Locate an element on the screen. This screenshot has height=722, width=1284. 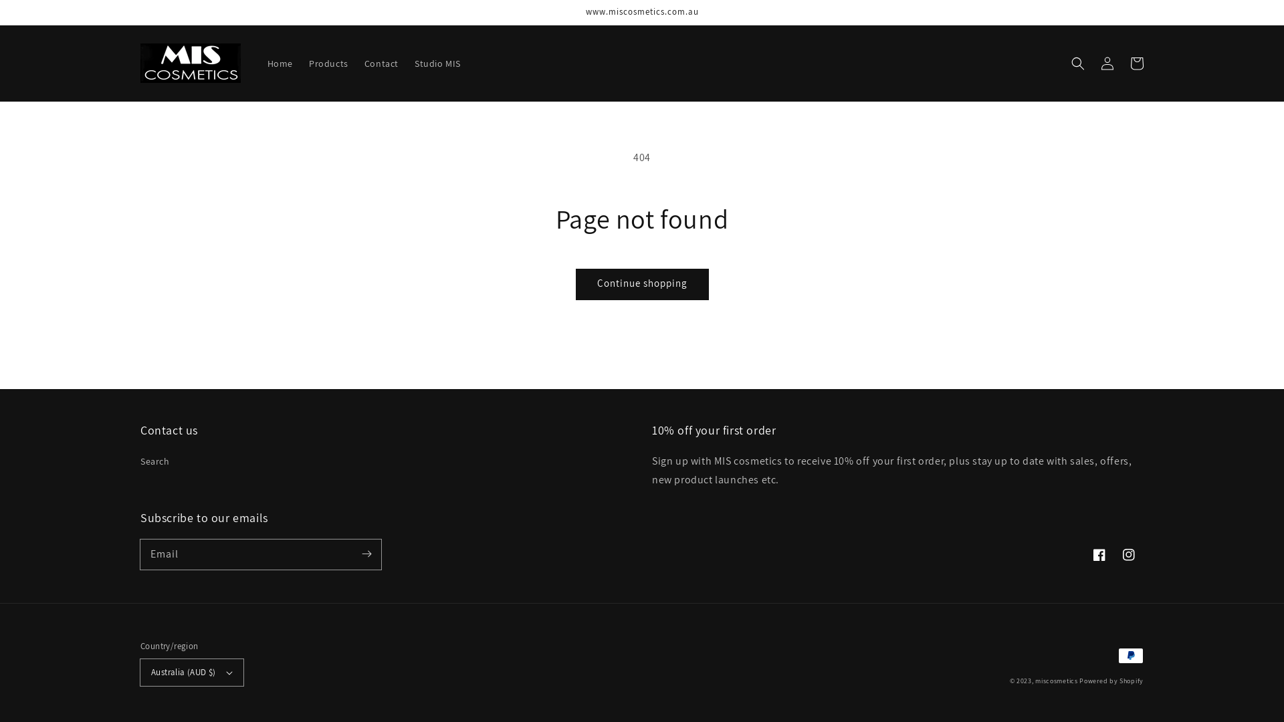
Contact is located at coordinates (381, 64).